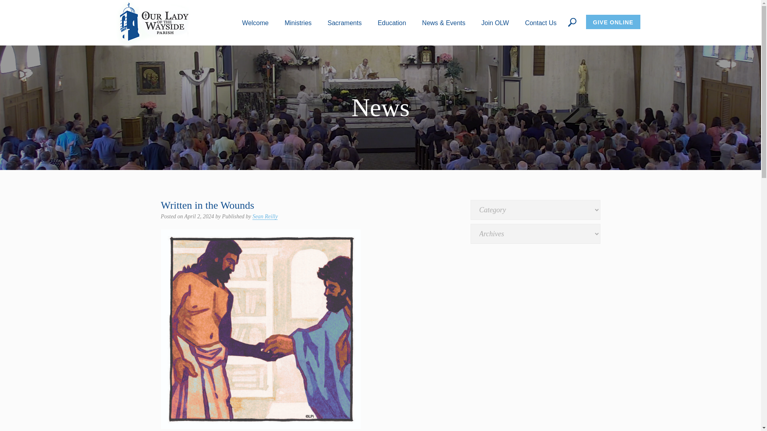 This screenshot has height=431, width=767. What do you see at coordinates (613, 22) in the screenshot?
I see `GIVE ONLINE` at bounding box center [613, 22].